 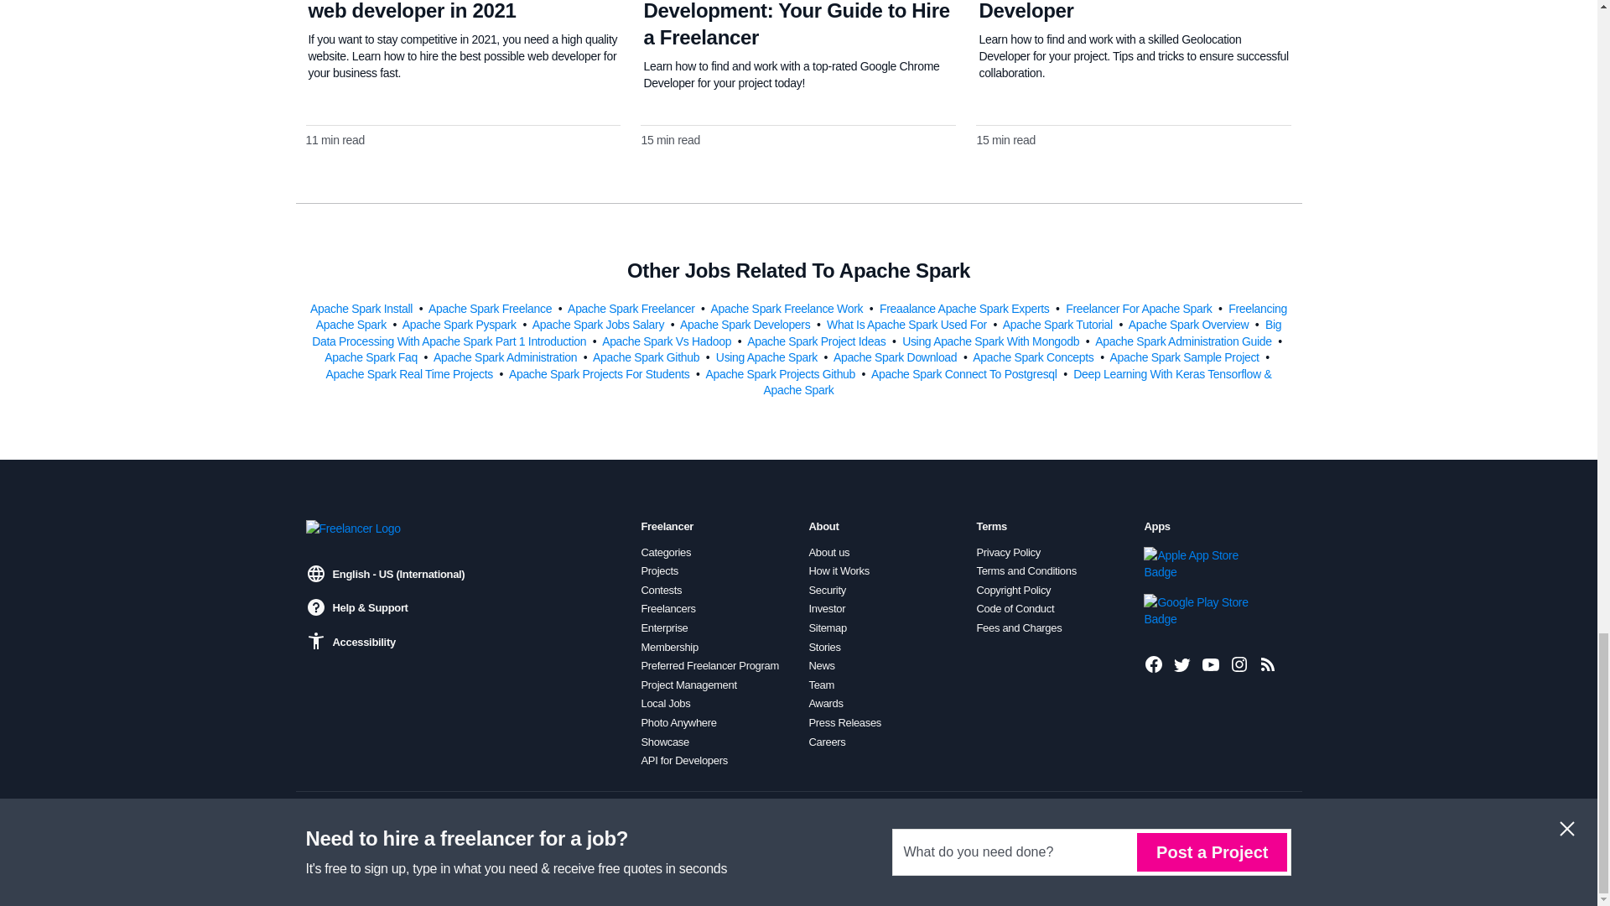 I want to click on Freelancer on Instagram, so click(x=1239, y=664).